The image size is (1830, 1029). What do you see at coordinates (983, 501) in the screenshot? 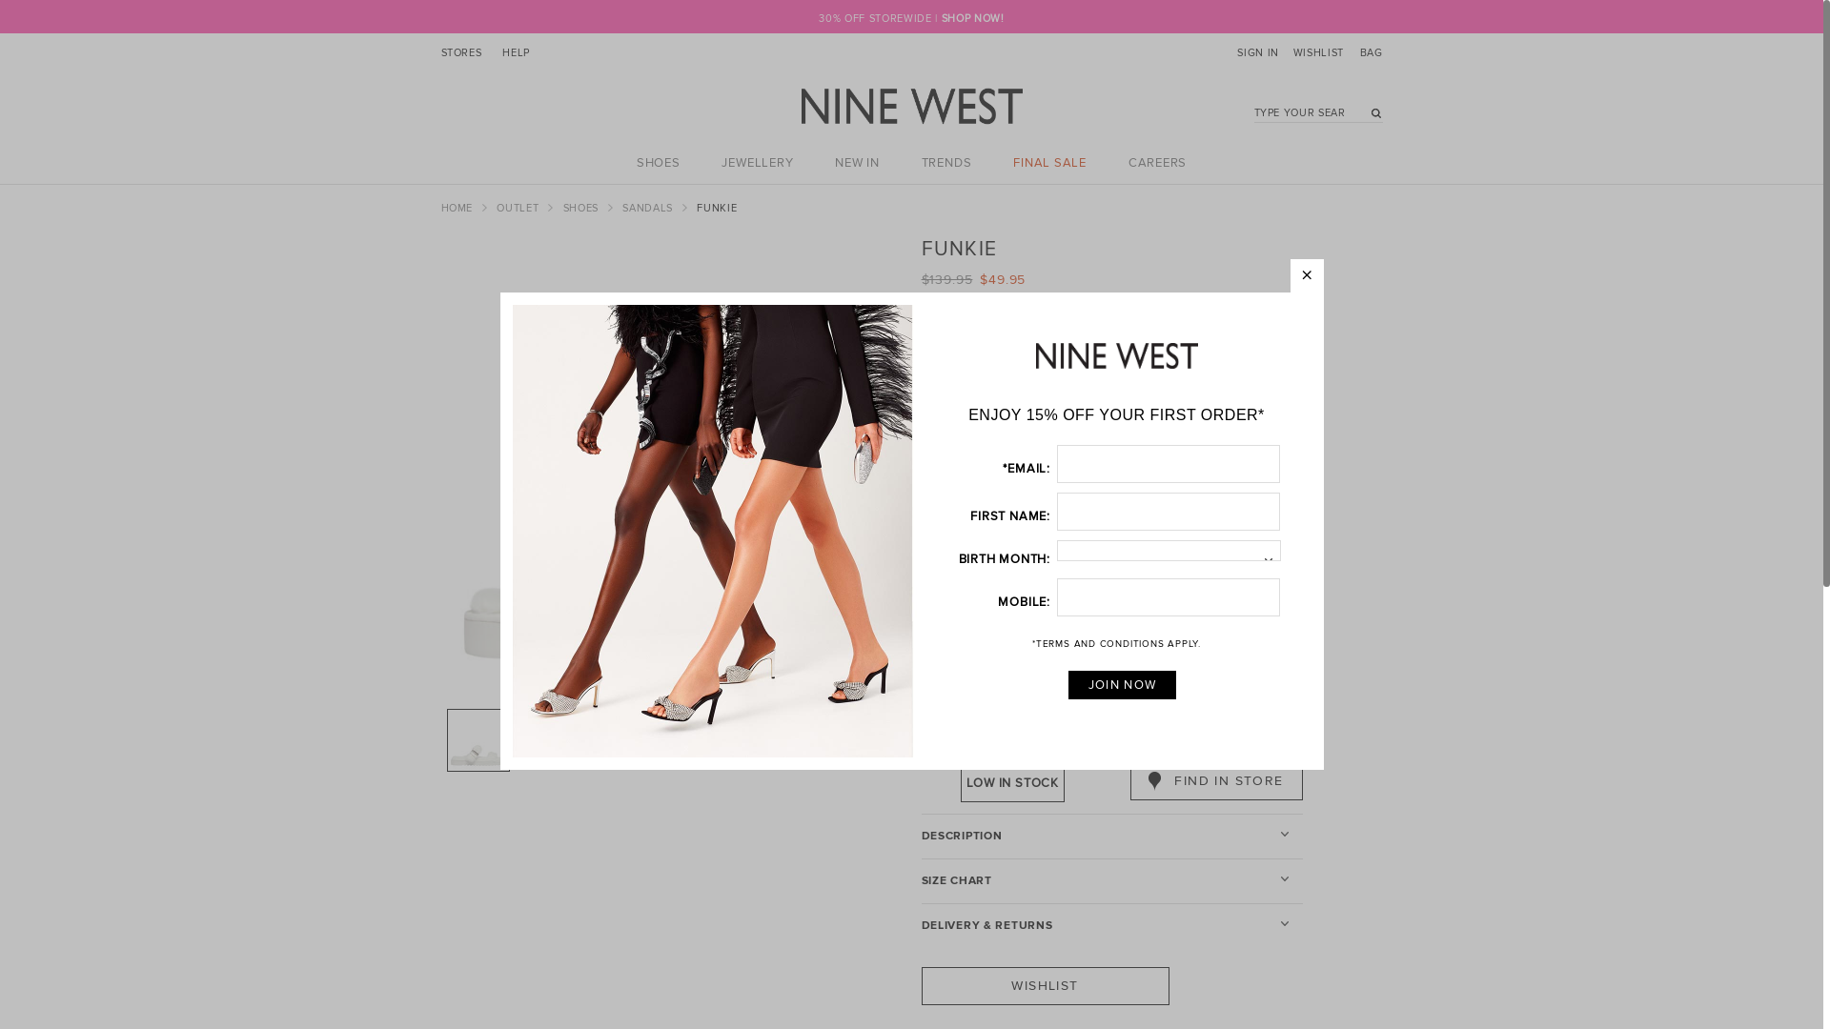
I see `8` at bounding box center [983, 501].